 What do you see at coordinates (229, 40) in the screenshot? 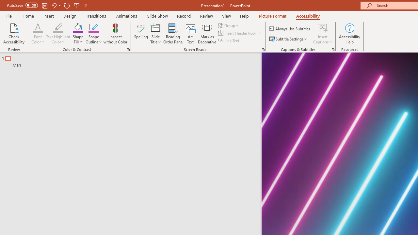
I see `Link Text` at bounding box center [229, 40].